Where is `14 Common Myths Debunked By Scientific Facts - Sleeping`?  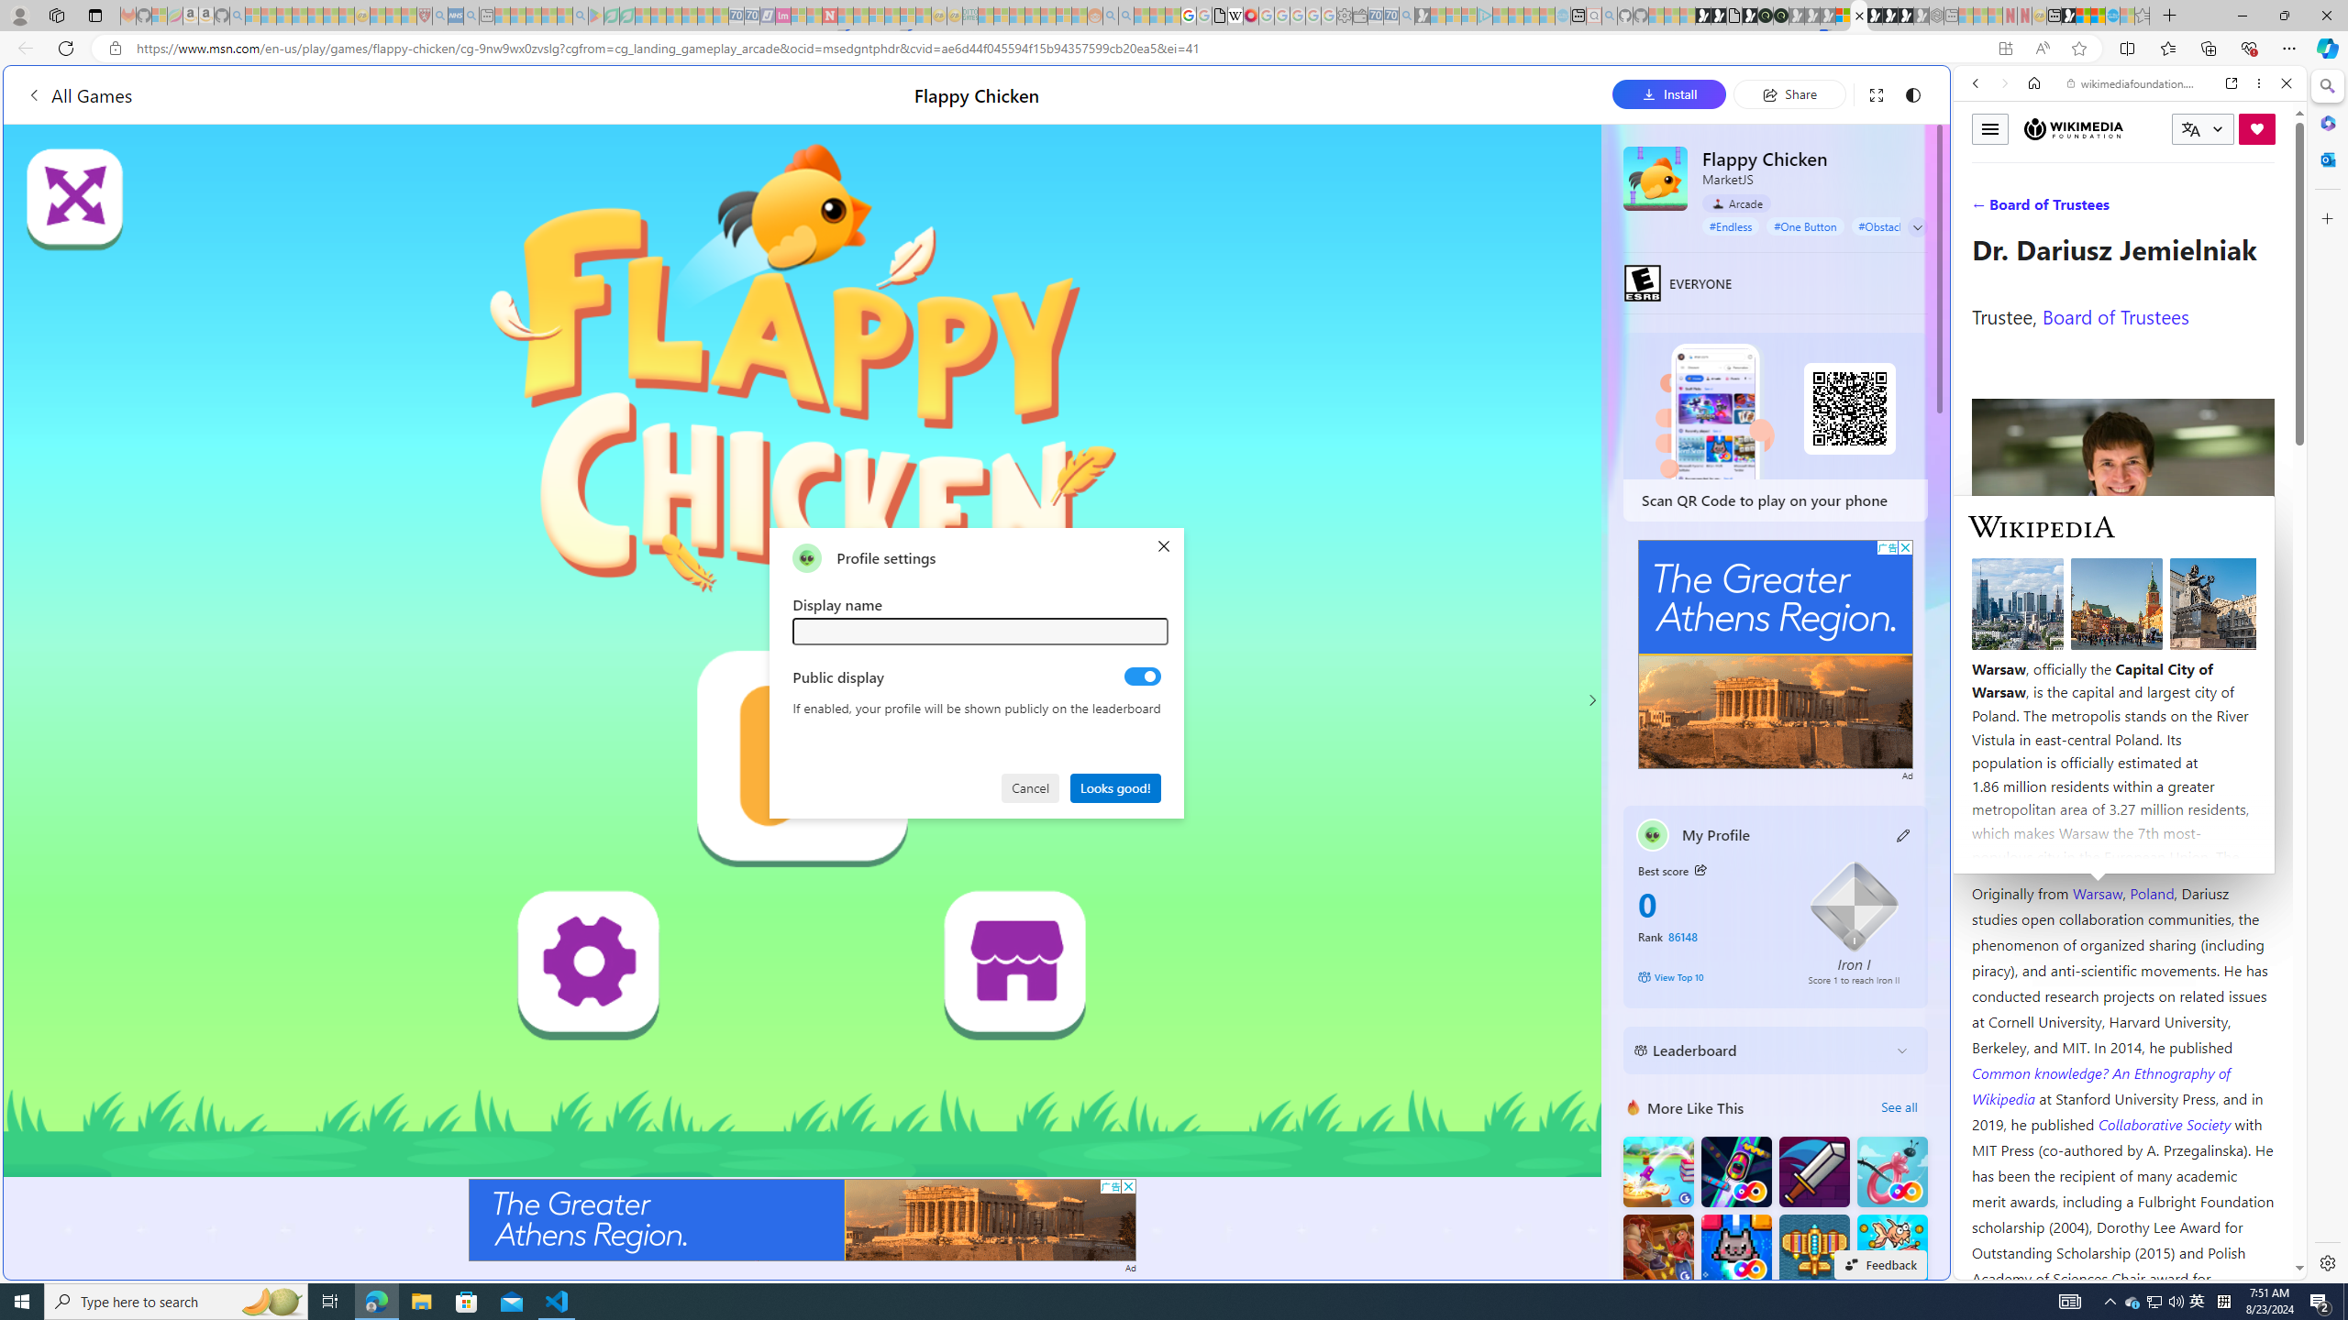
14 Common Myths Debunked By Scientific Facts - Sleeping is located at coordinates (860, 16).